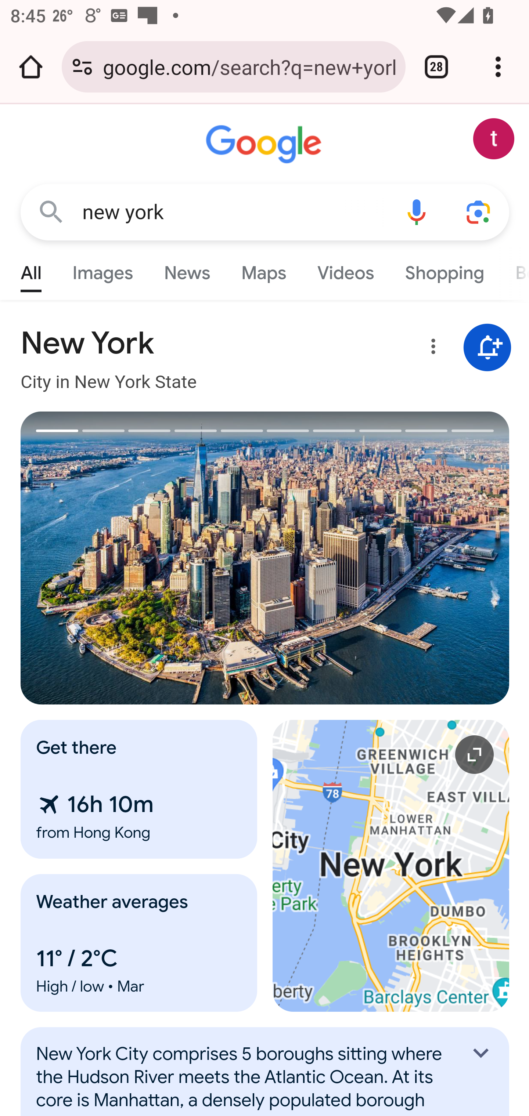 This screenshot has width=529, height=1116. Describe the element at coordinates (139, 943) in the screenshot. I see `Weather averages 11° / 2°C High / low • Mar` at that location.